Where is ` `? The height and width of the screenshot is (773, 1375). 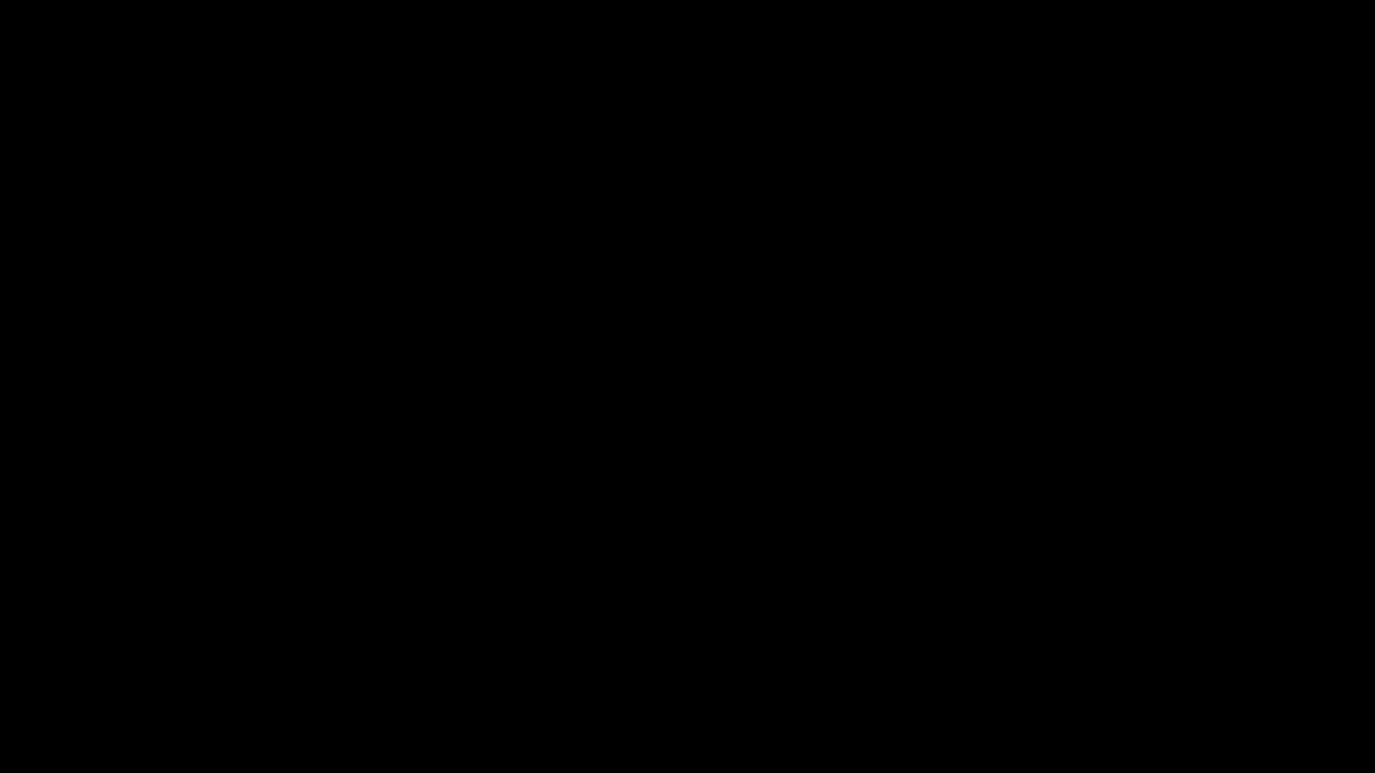
  is located at coordinates (1, 199).